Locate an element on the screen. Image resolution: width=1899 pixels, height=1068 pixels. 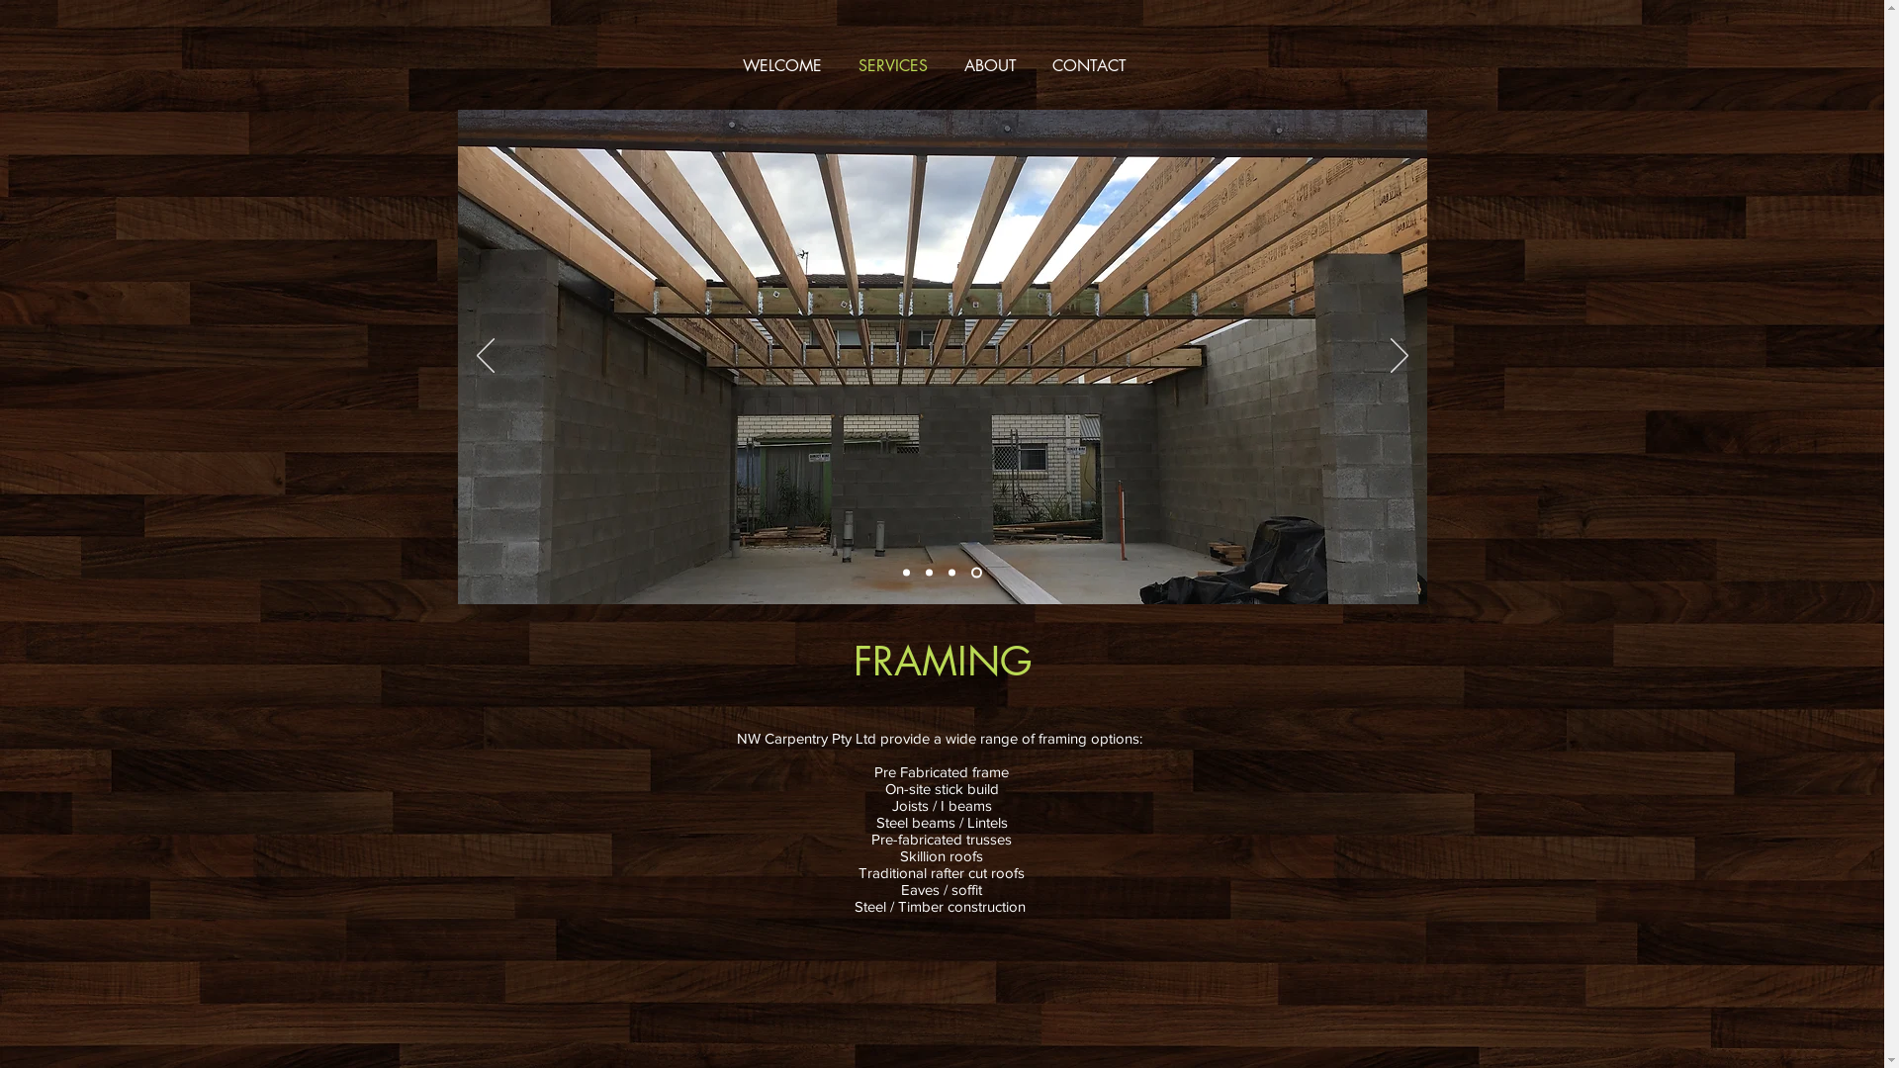
ABOUT is located at coordinates (989, 66).